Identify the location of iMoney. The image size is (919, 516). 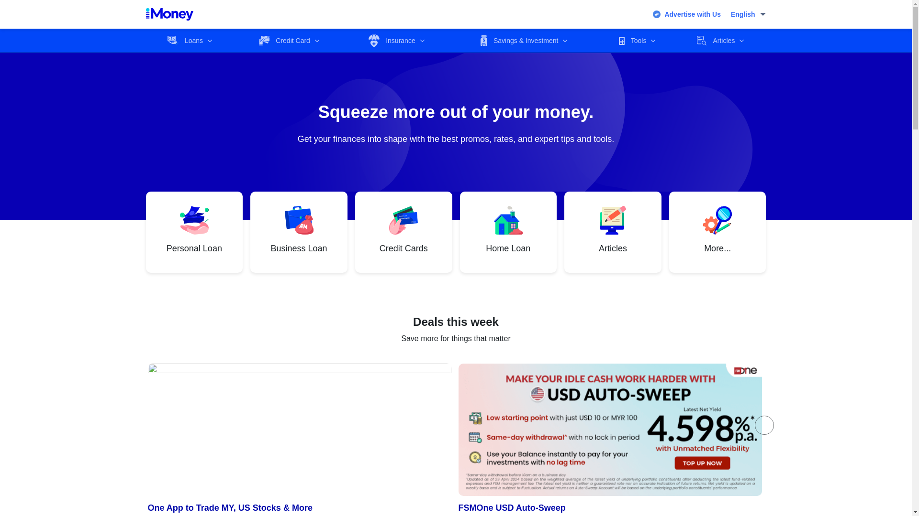
(169, 14).